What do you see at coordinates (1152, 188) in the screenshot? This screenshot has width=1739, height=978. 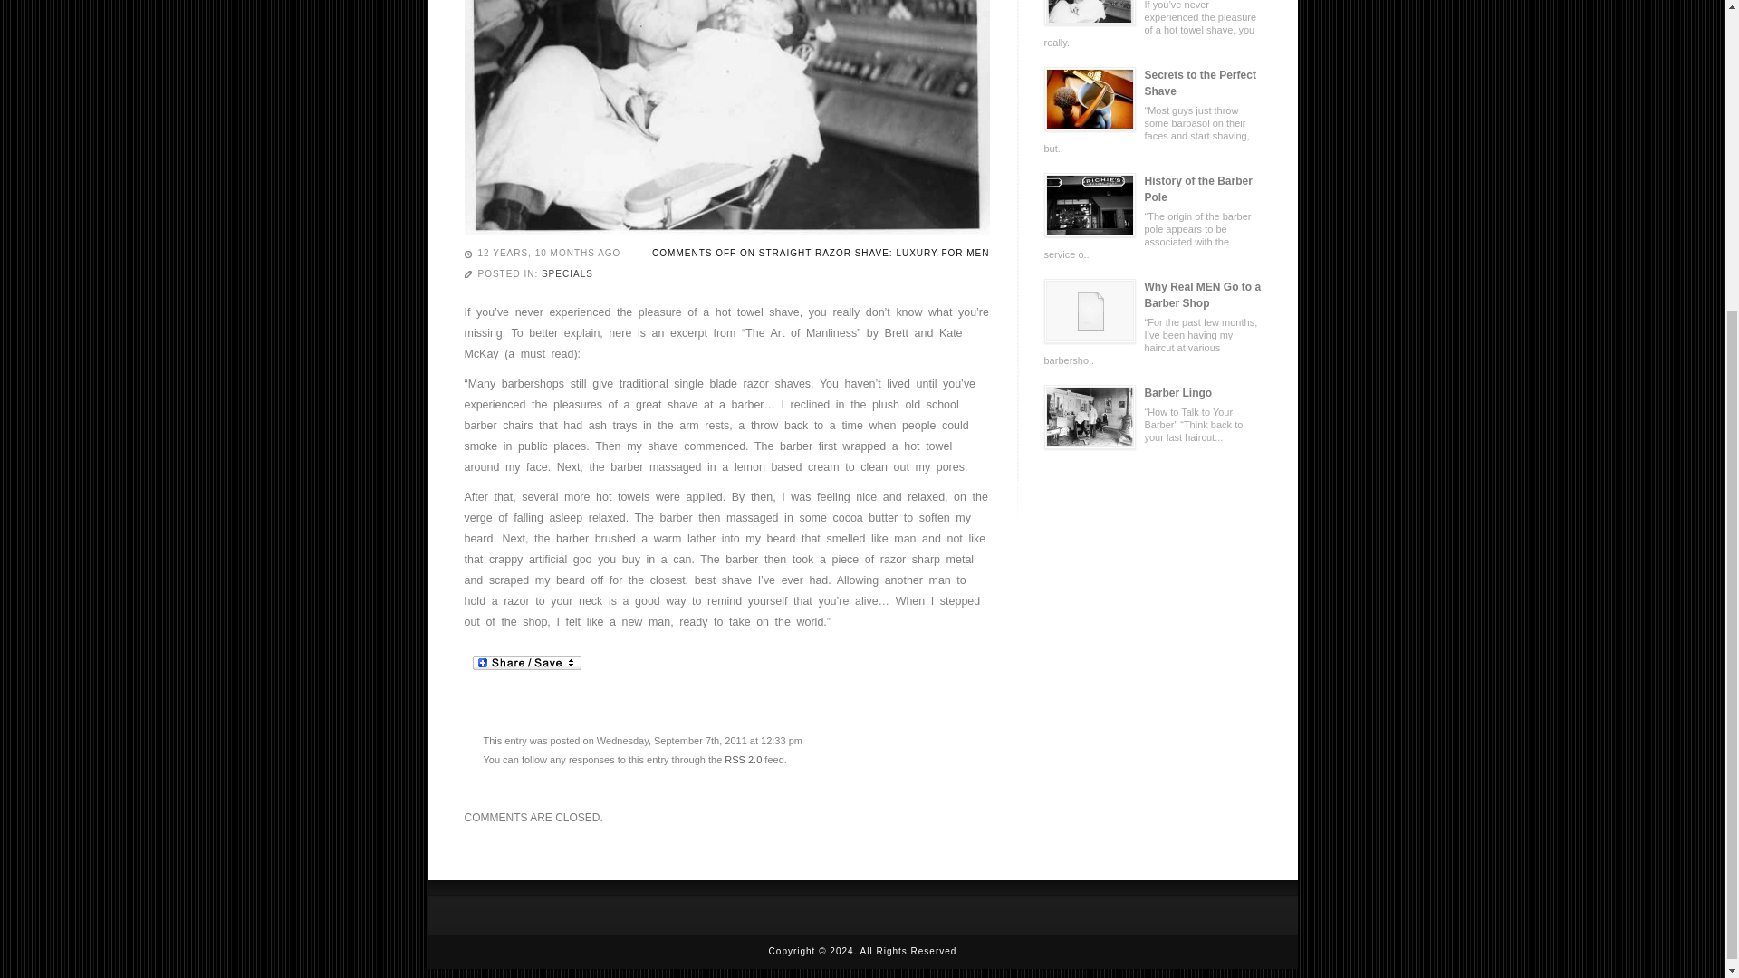 I see `History of the Barber Pole` at bounding box center [1152, 188].